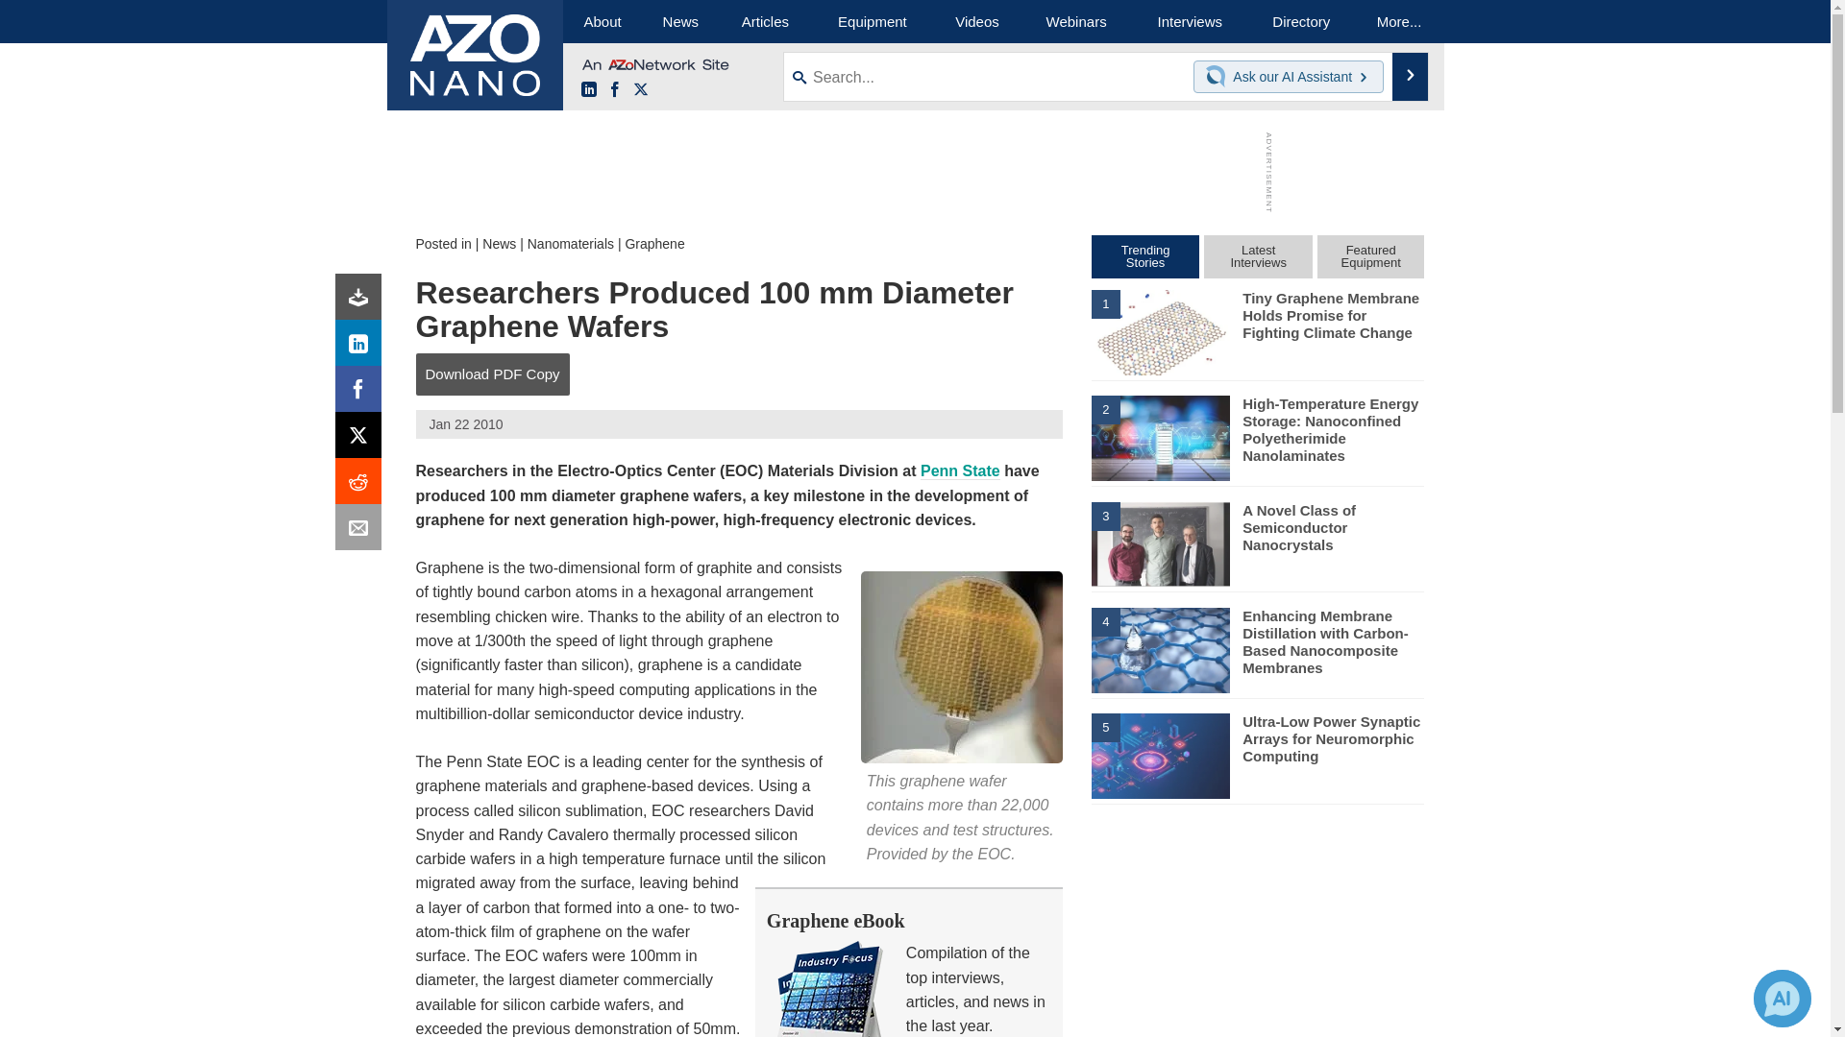 The height and width of the screenshot is (1037, 1845). What do you see at coordinates (976, 21) in the screenshot?
I see `Videos` at bounding box center [976, 21].